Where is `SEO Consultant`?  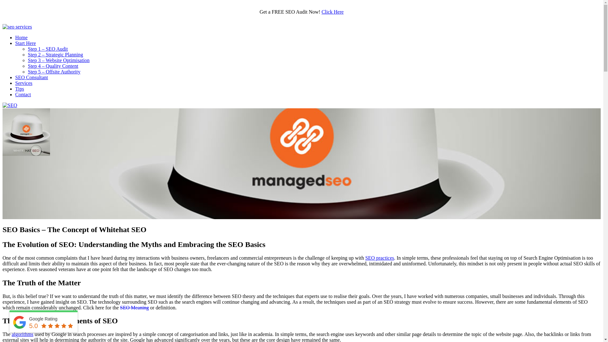 SEO Consultant is located at coordinates (32, 77).